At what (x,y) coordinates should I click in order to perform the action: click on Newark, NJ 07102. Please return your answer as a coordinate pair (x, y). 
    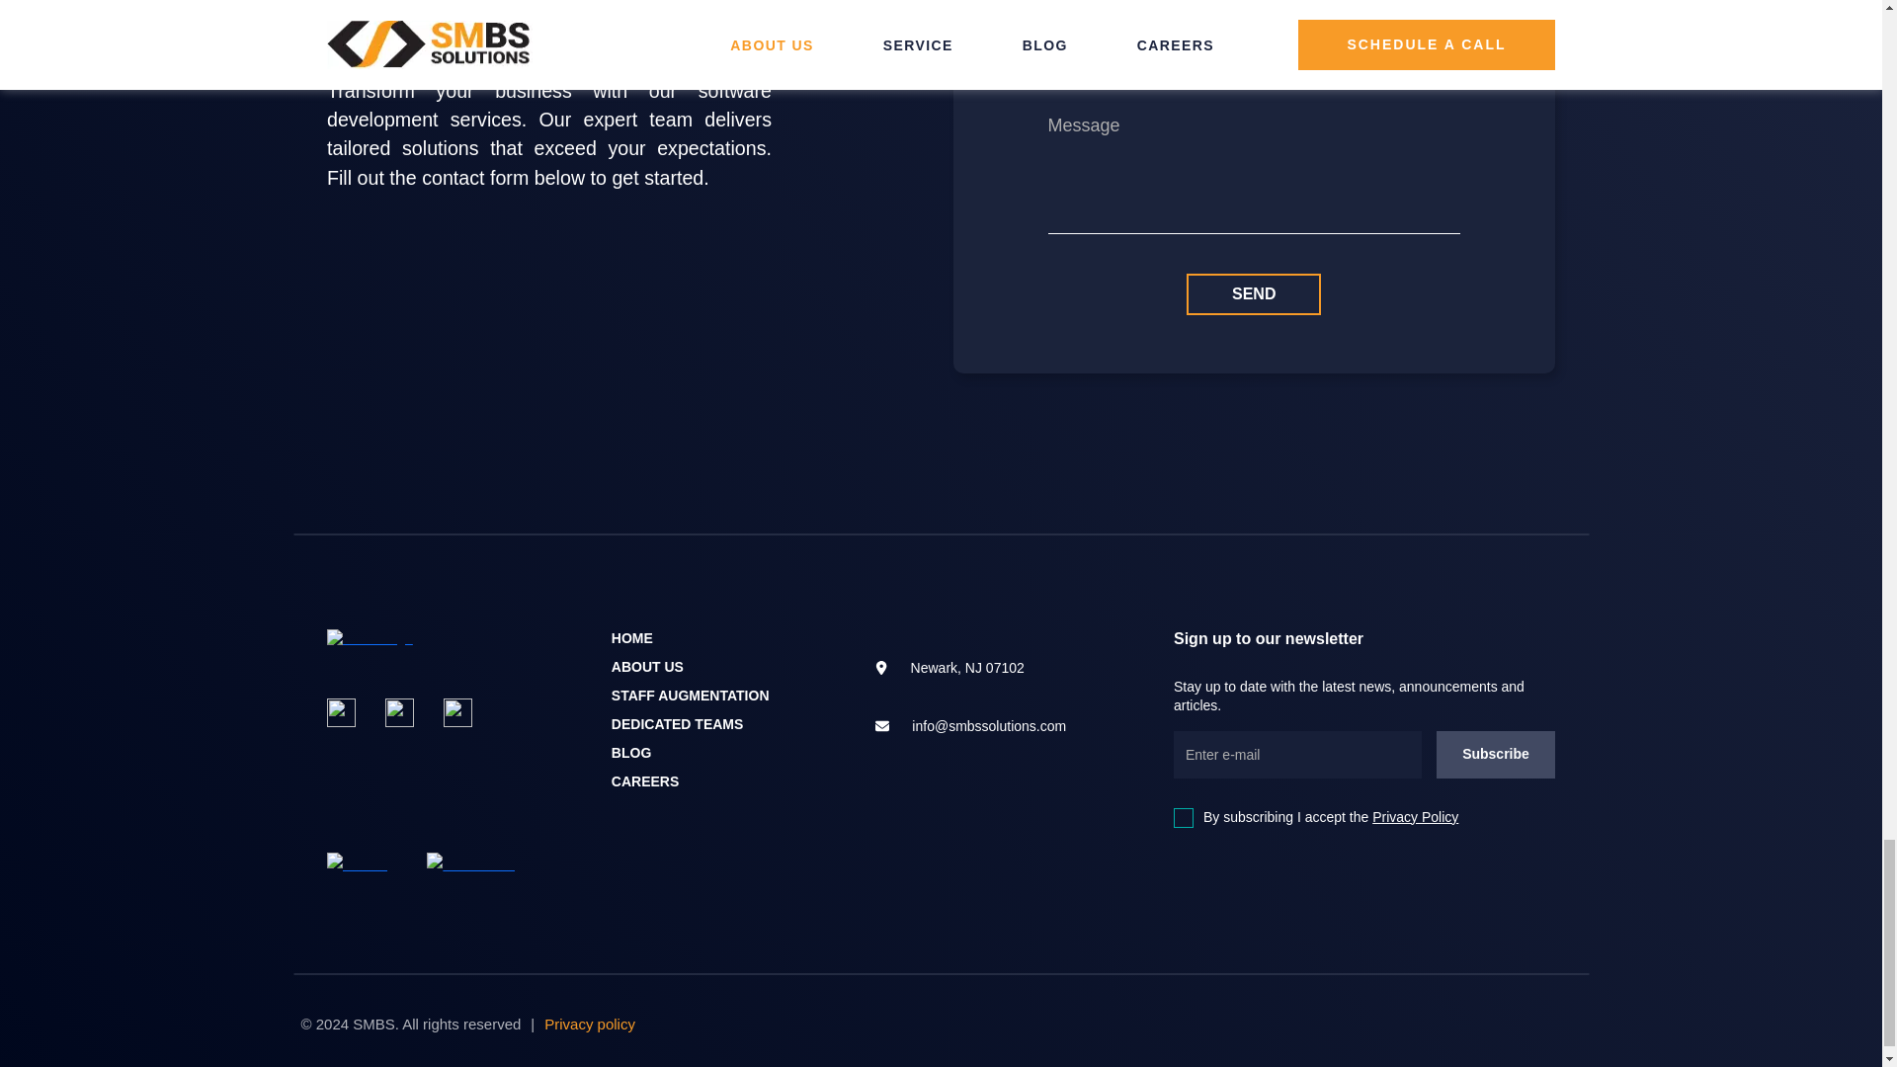
    Looking at the image, I should click on (988, 667).